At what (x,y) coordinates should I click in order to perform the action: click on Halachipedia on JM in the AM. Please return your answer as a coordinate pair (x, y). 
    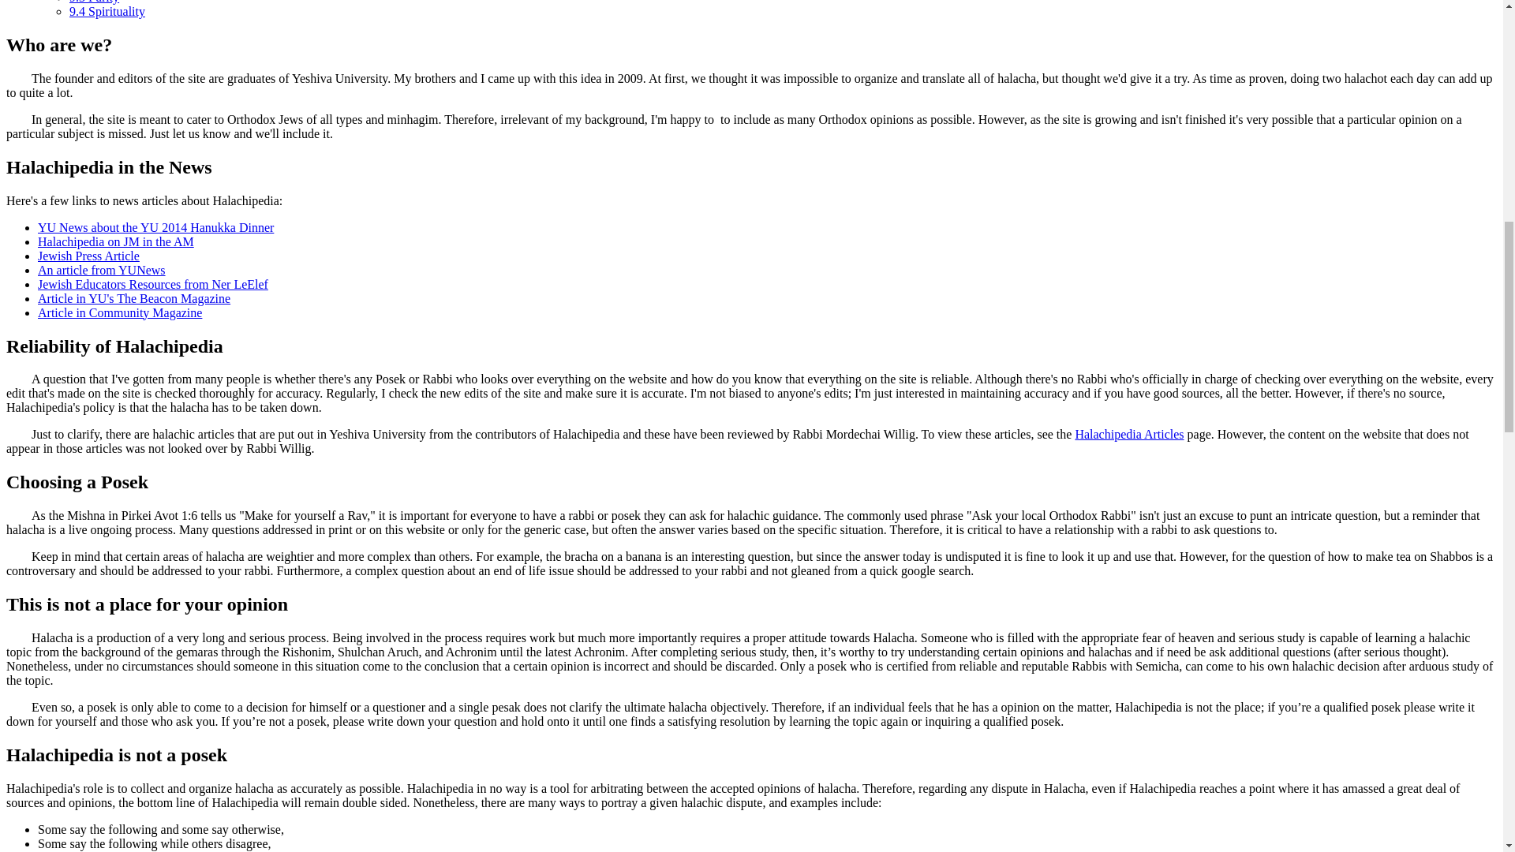
    Looking at the image, I should click on (115, 241).